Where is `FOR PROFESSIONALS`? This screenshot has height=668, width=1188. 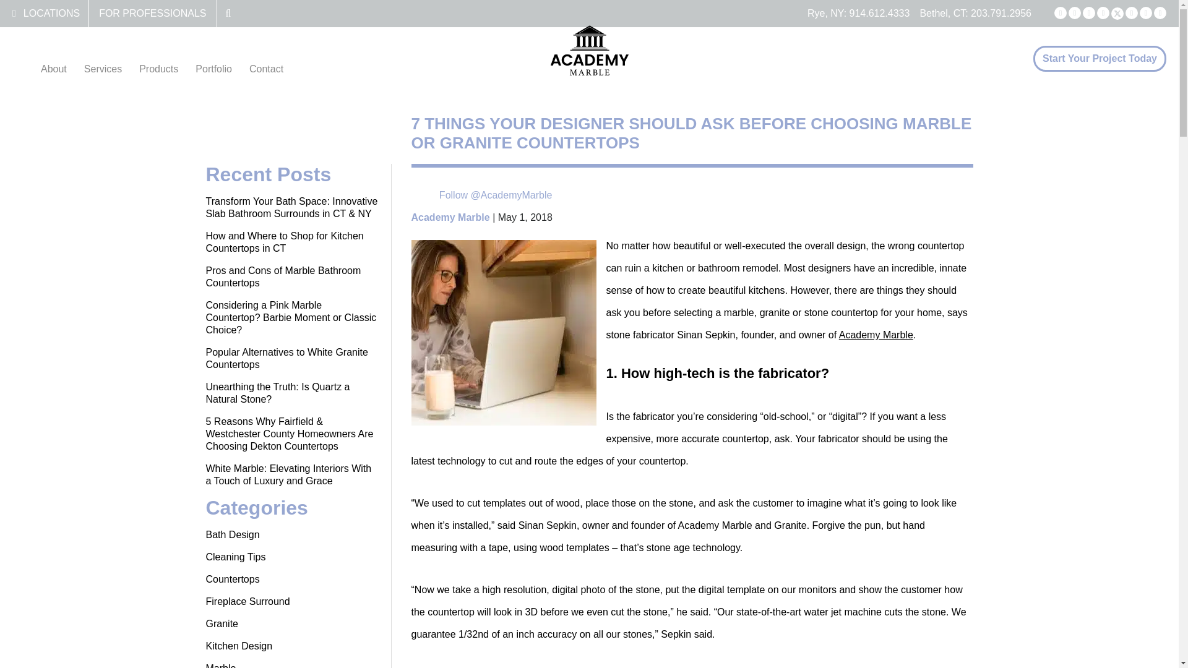
FOR PROFESSIONALS is located at coordinates (152, 13).